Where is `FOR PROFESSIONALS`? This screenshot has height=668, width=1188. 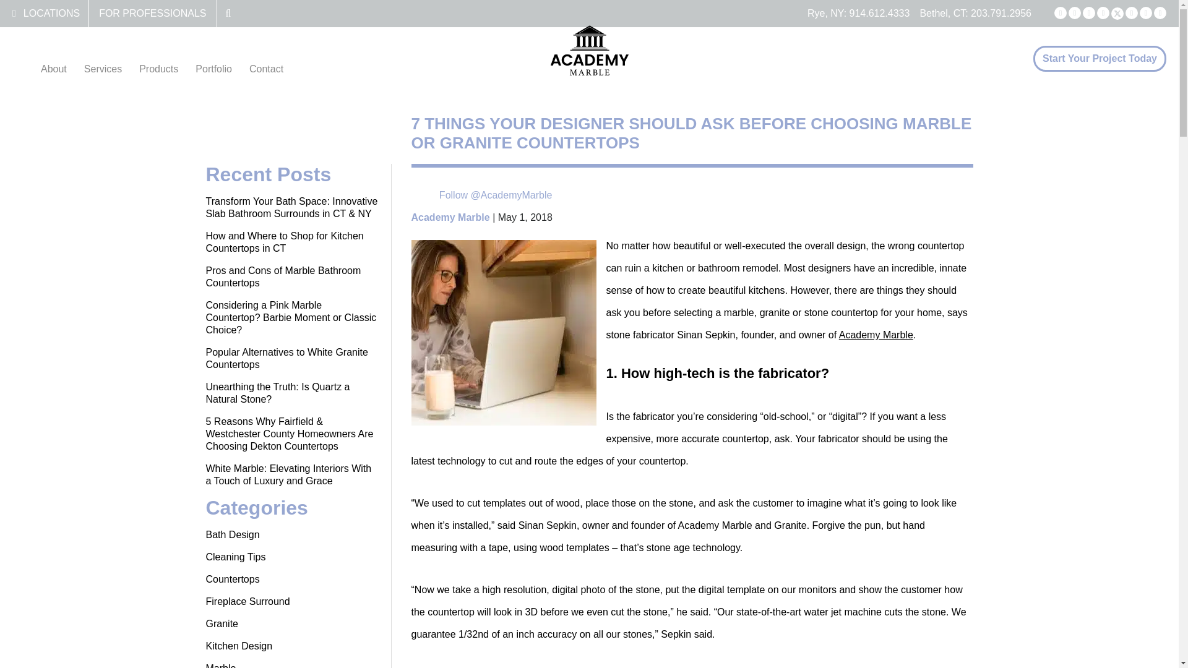
FOR PROFESSIONALS is located at coordinates (152, 13).